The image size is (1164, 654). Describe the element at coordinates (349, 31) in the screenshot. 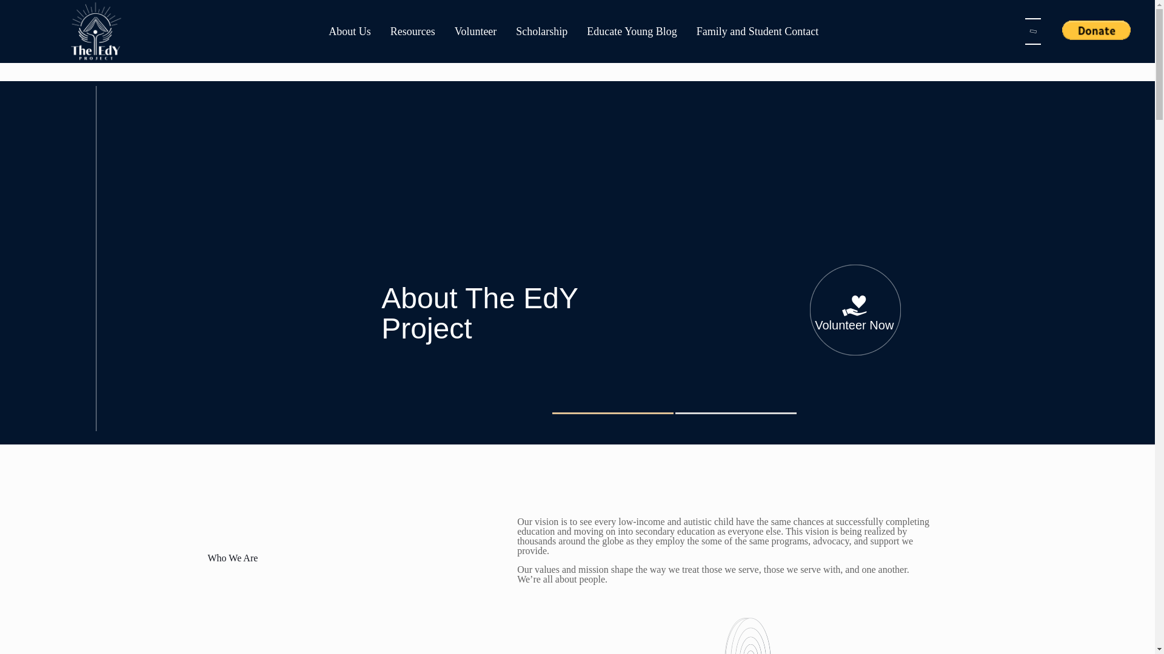

I see `About Us` at that location.